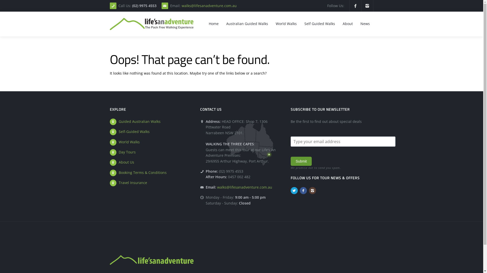 This screenshot has height=273, width=487. Describe the element at coordinates (134, 131) in the screenshot. I see `Self-Guided Walks` at that location.